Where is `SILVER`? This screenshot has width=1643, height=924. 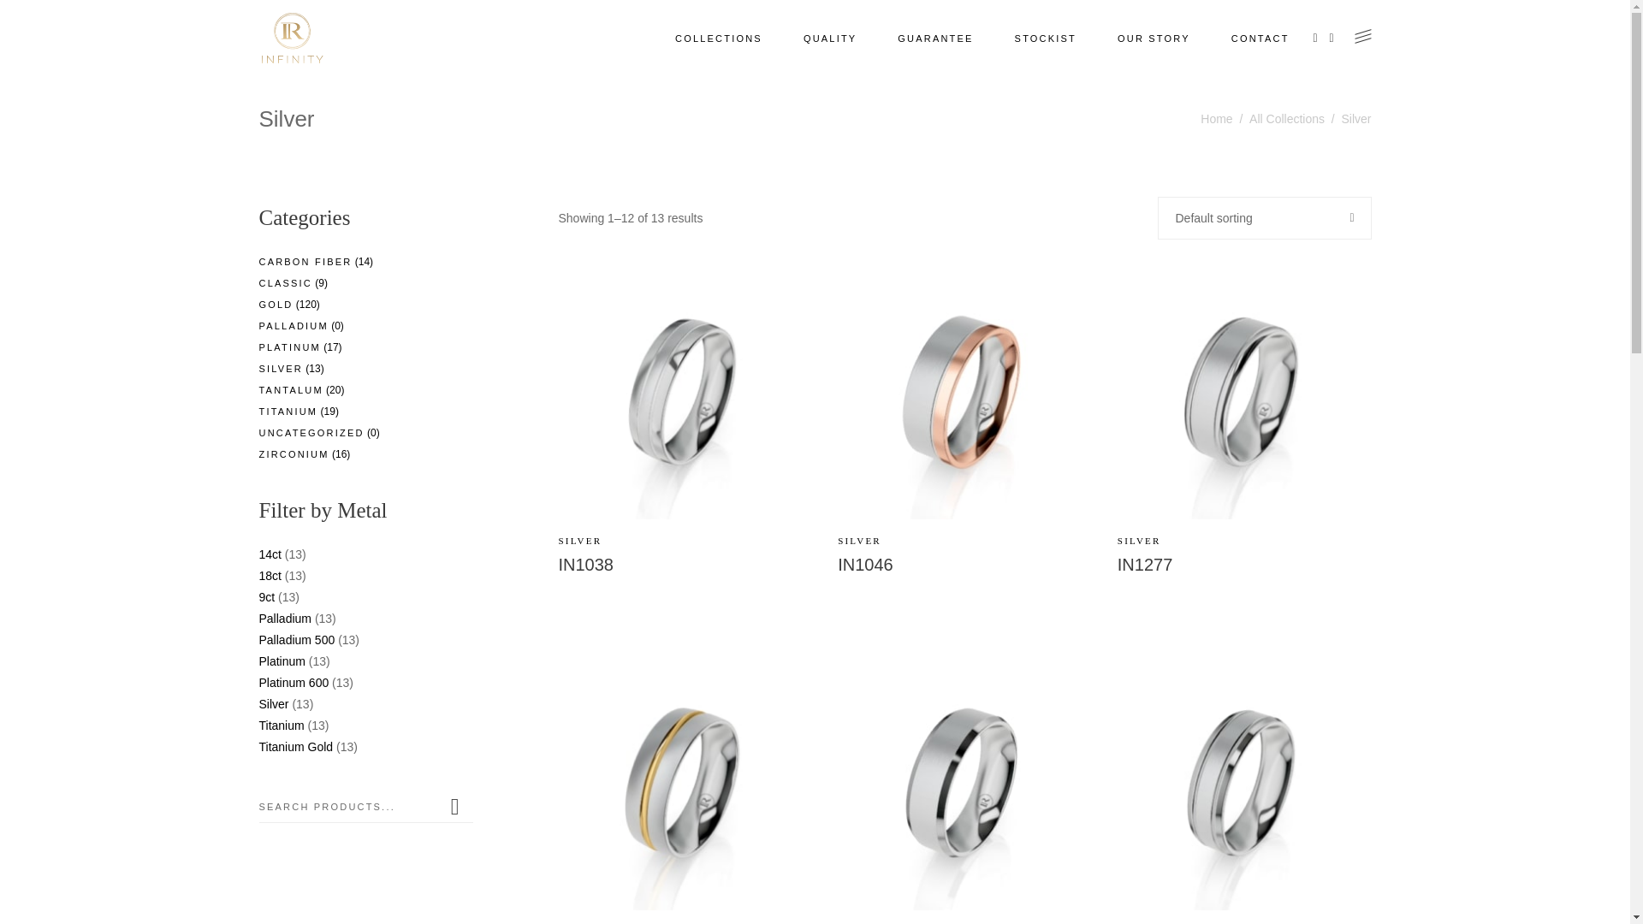 SILVER is located at coordinates (281, 369).